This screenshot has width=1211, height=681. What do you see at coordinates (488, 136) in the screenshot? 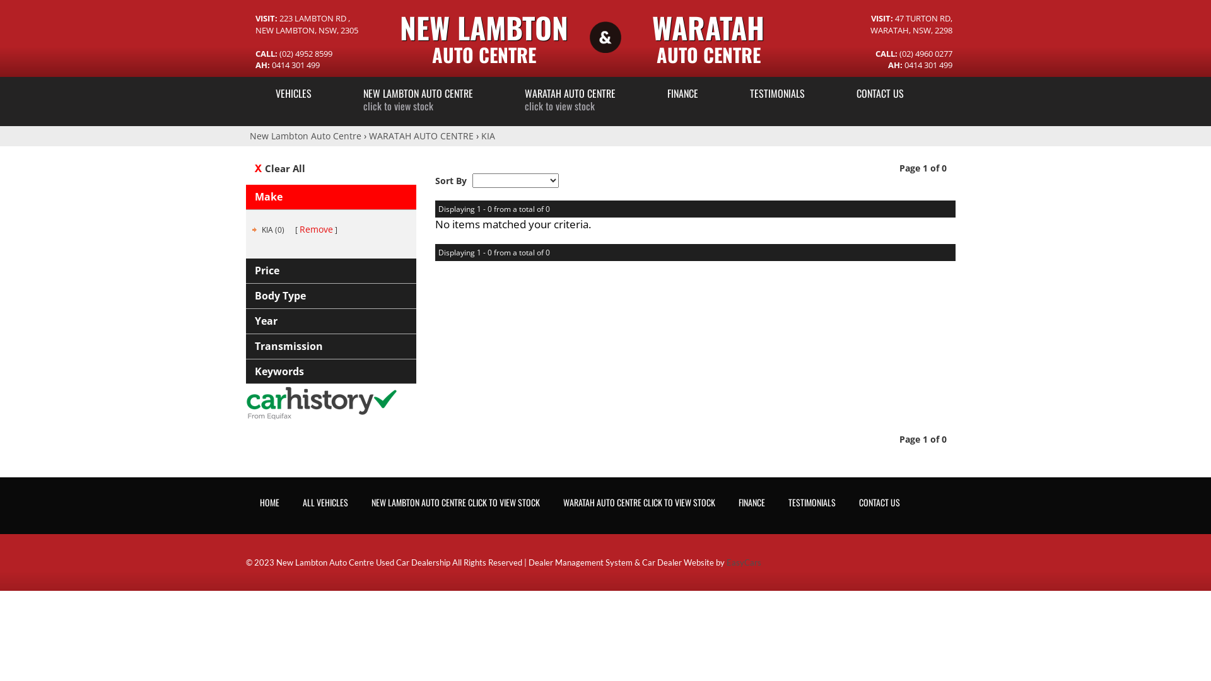
I see `KIA` at bounding box center [488, 136].